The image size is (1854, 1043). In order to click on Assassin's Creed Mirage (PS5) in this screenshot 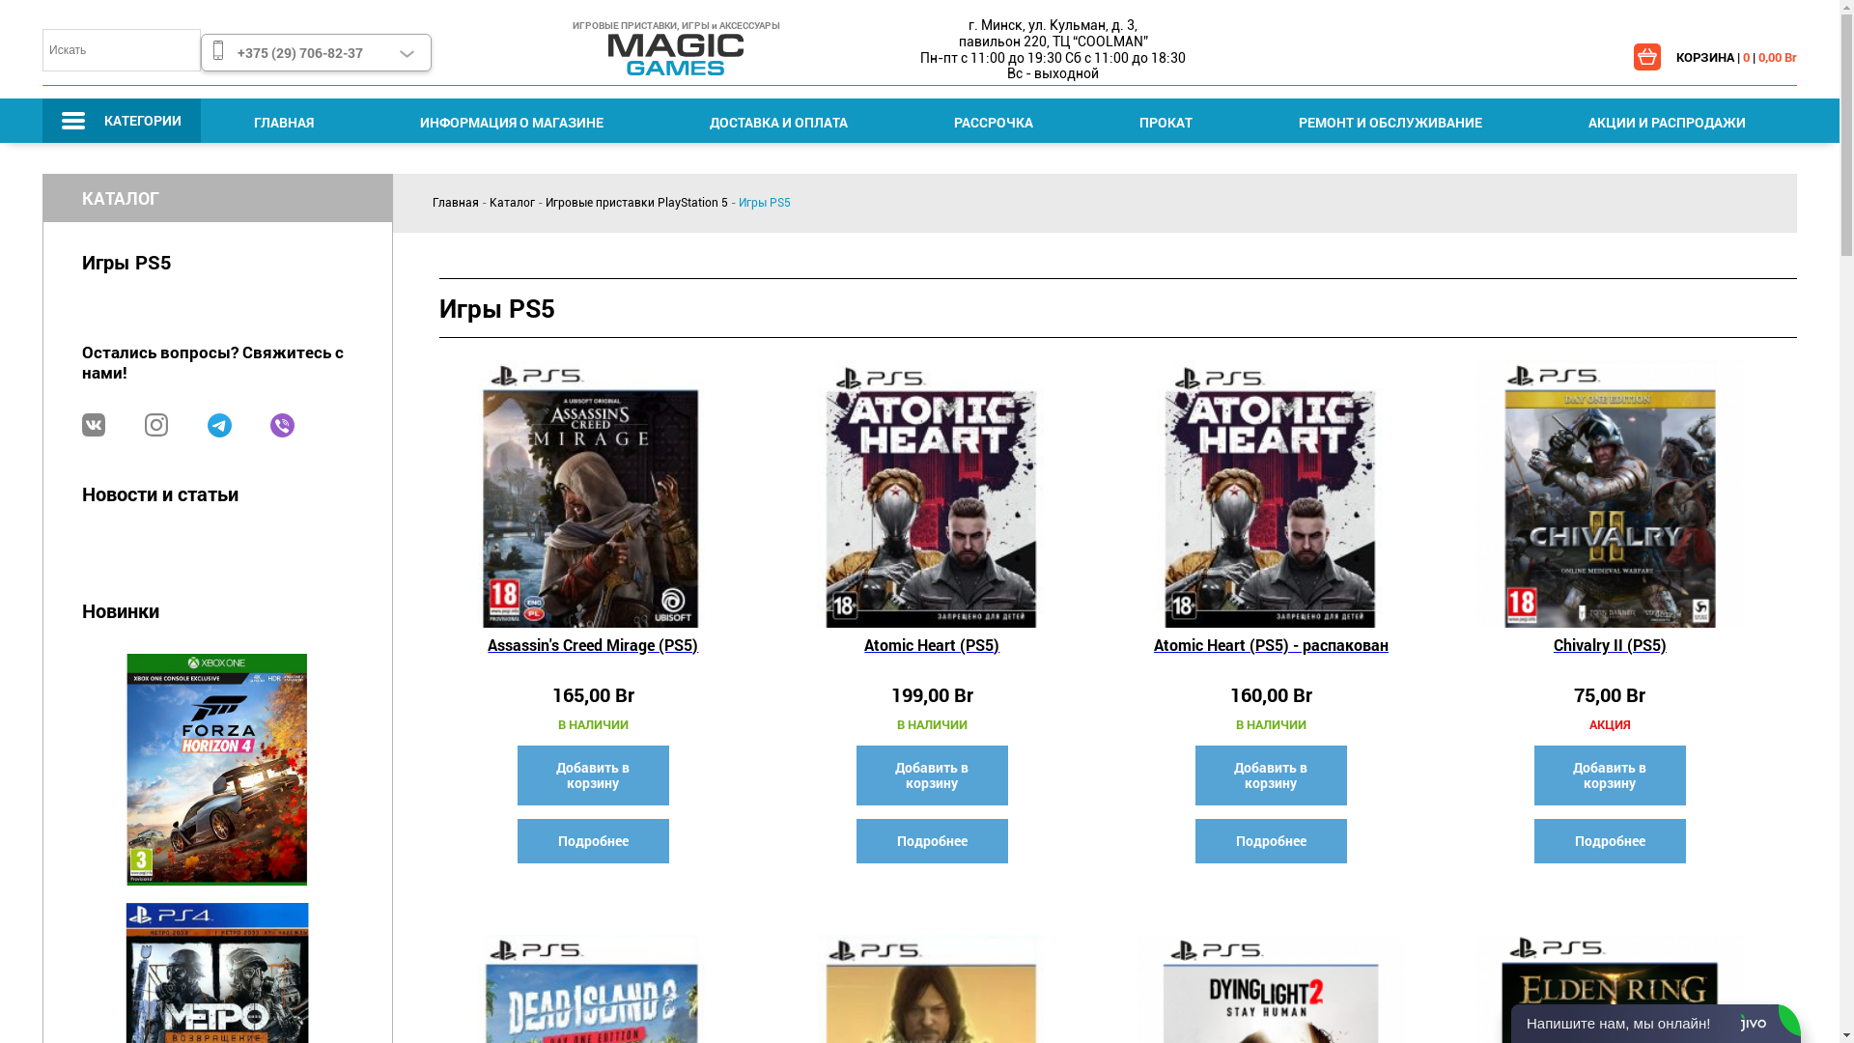, I will do `click(593, 655)`.